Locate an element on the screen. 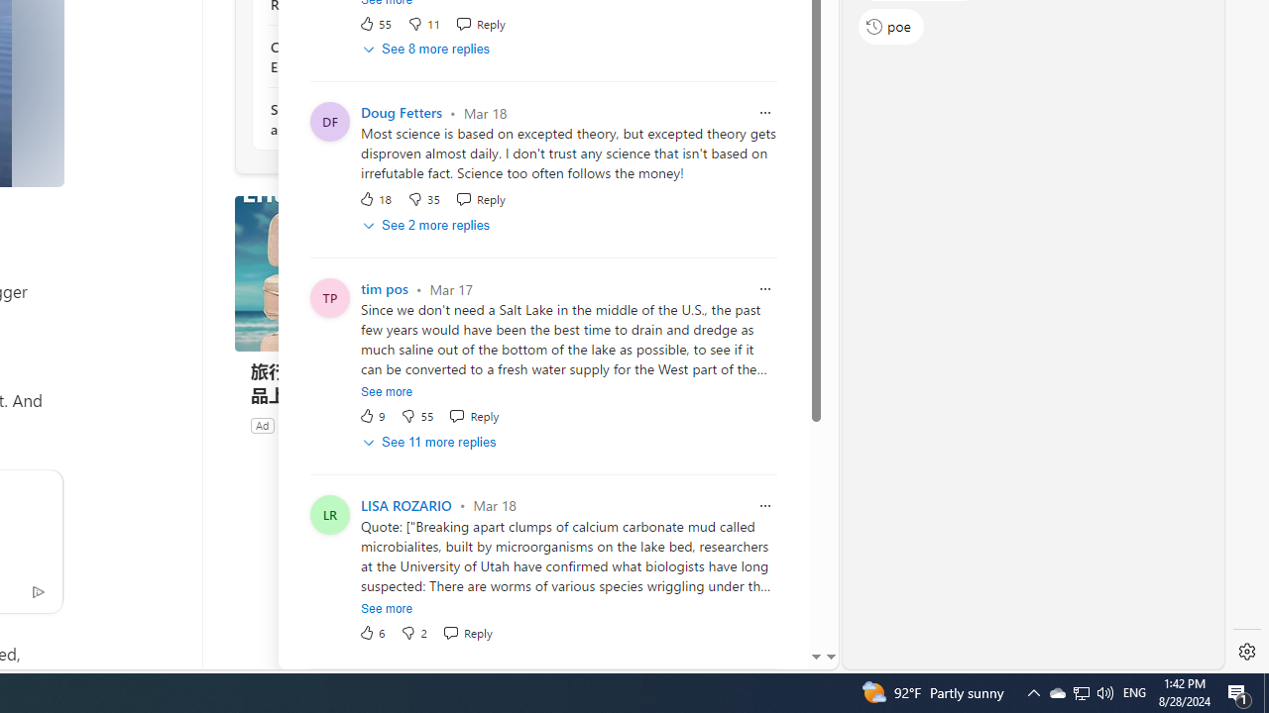 The image size is (1269, 713). 9 Like is located at coordinates (372, 416).